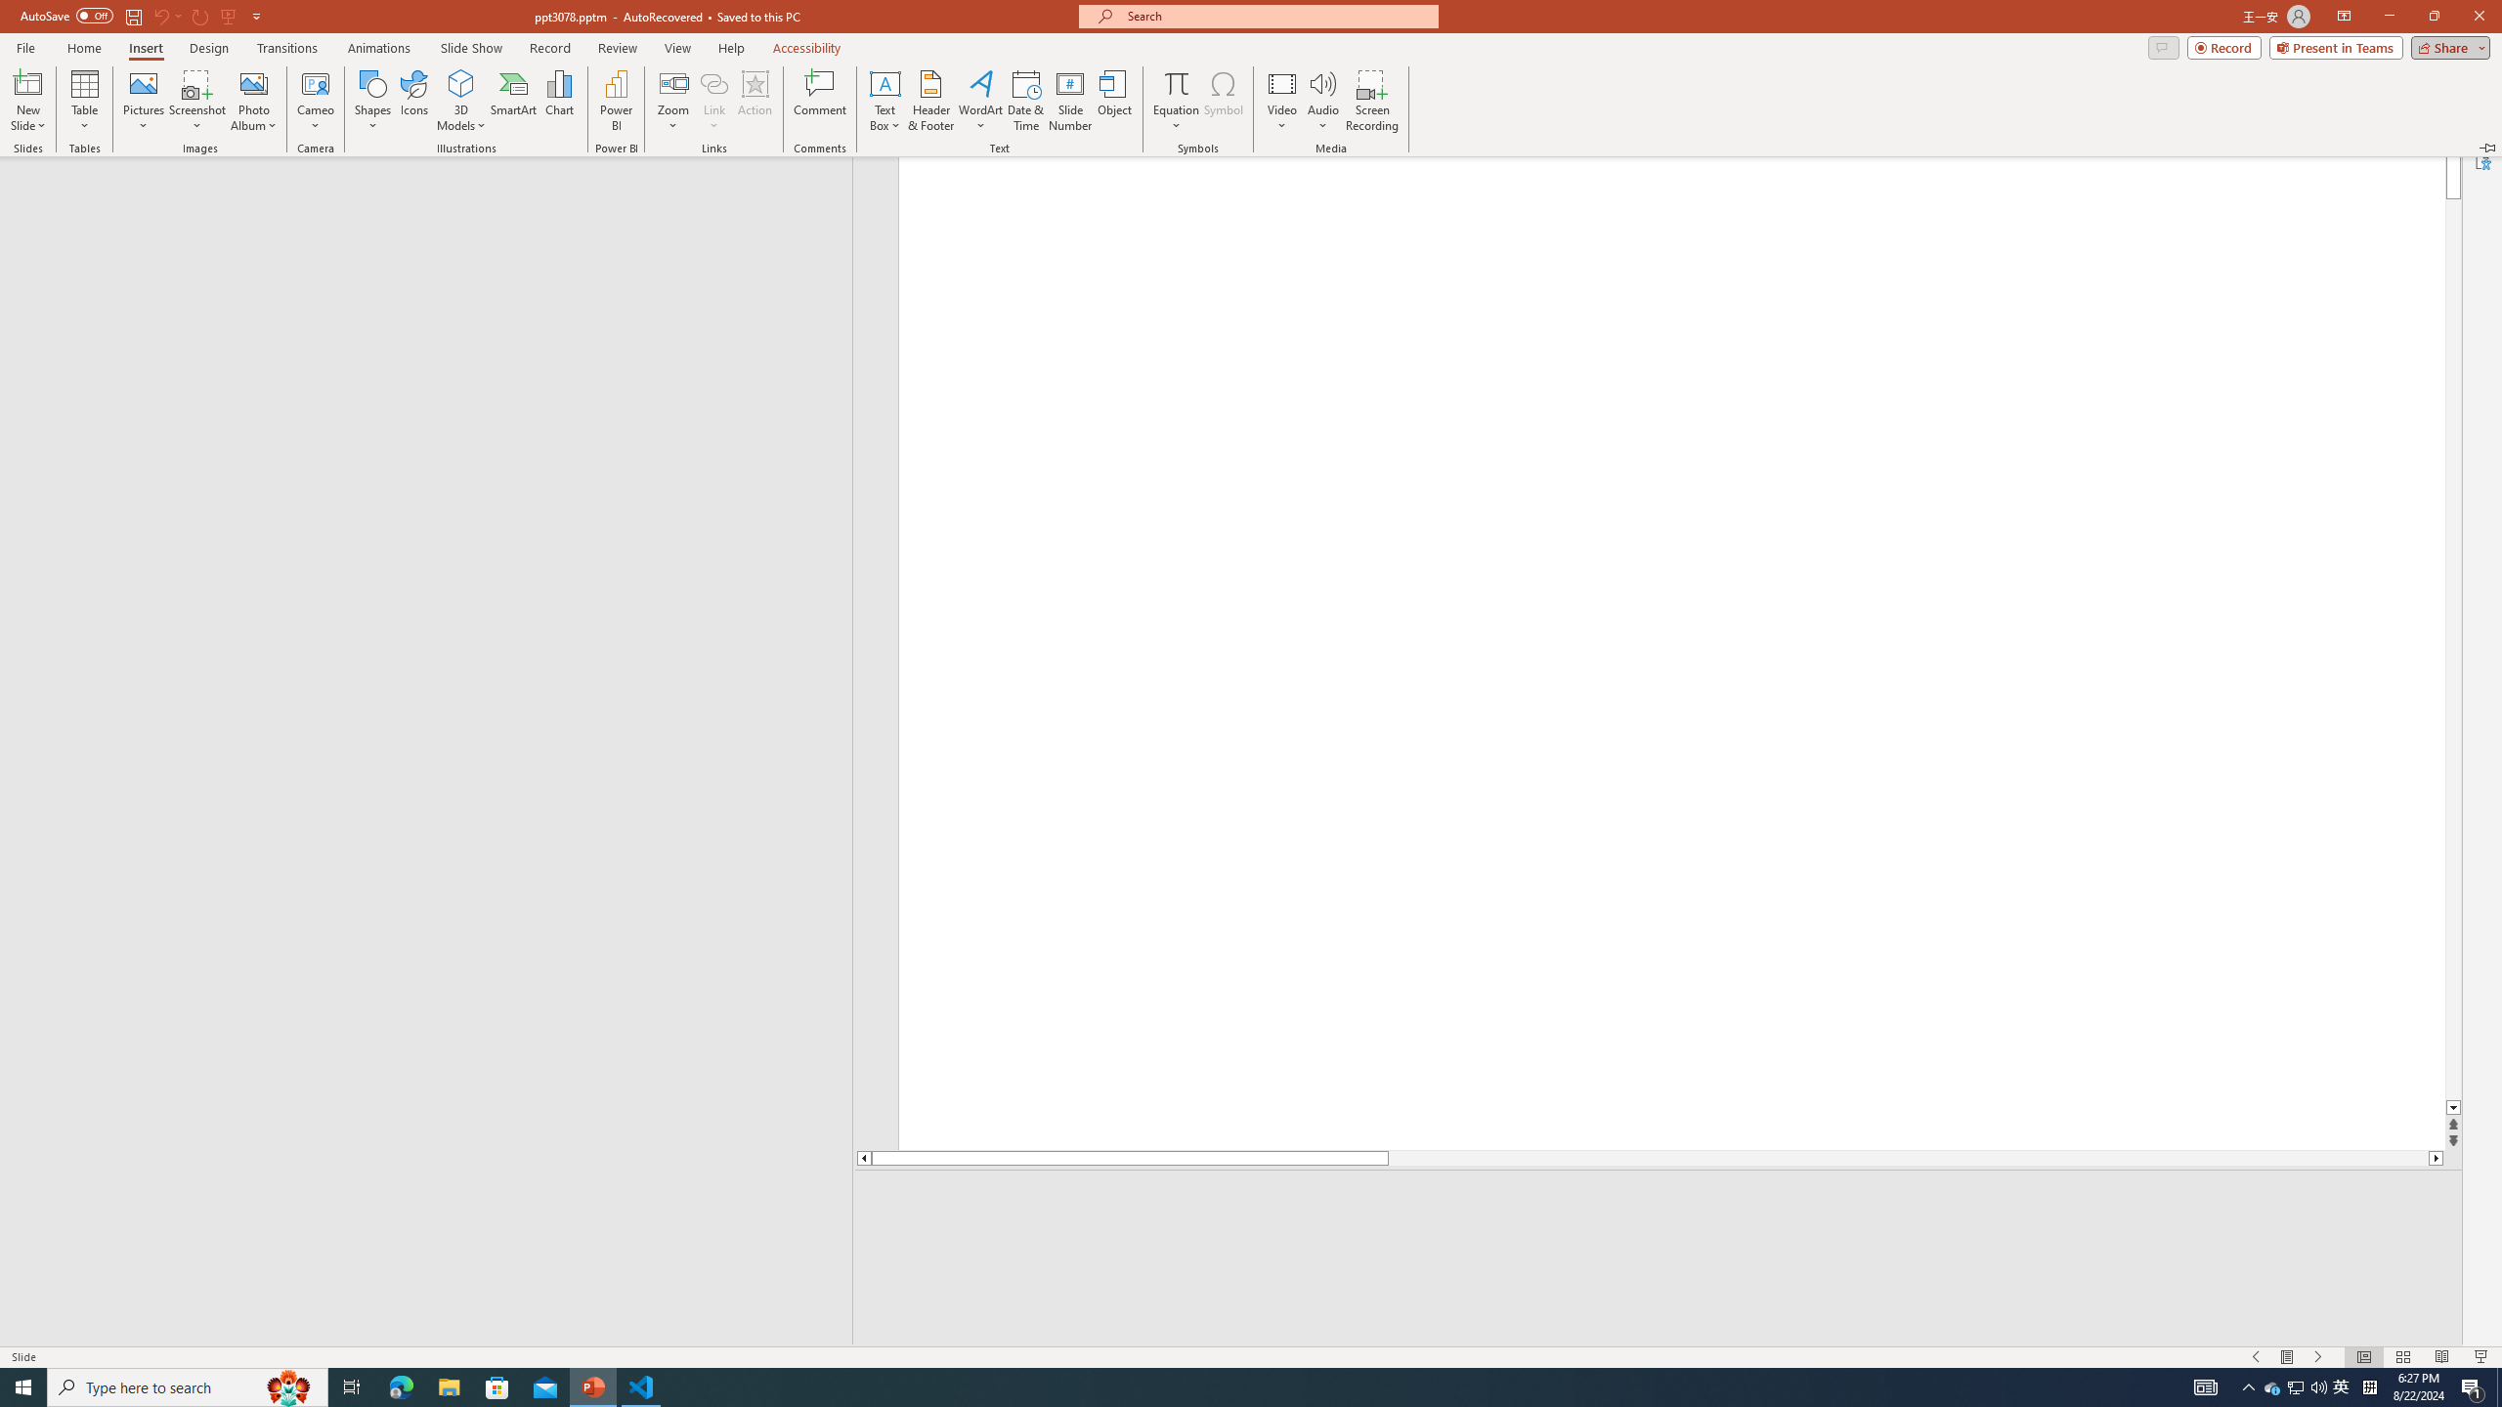 The image size is (2502, 1407). I want to click on Class: MsoCommandBar, so click(1251, 1356).